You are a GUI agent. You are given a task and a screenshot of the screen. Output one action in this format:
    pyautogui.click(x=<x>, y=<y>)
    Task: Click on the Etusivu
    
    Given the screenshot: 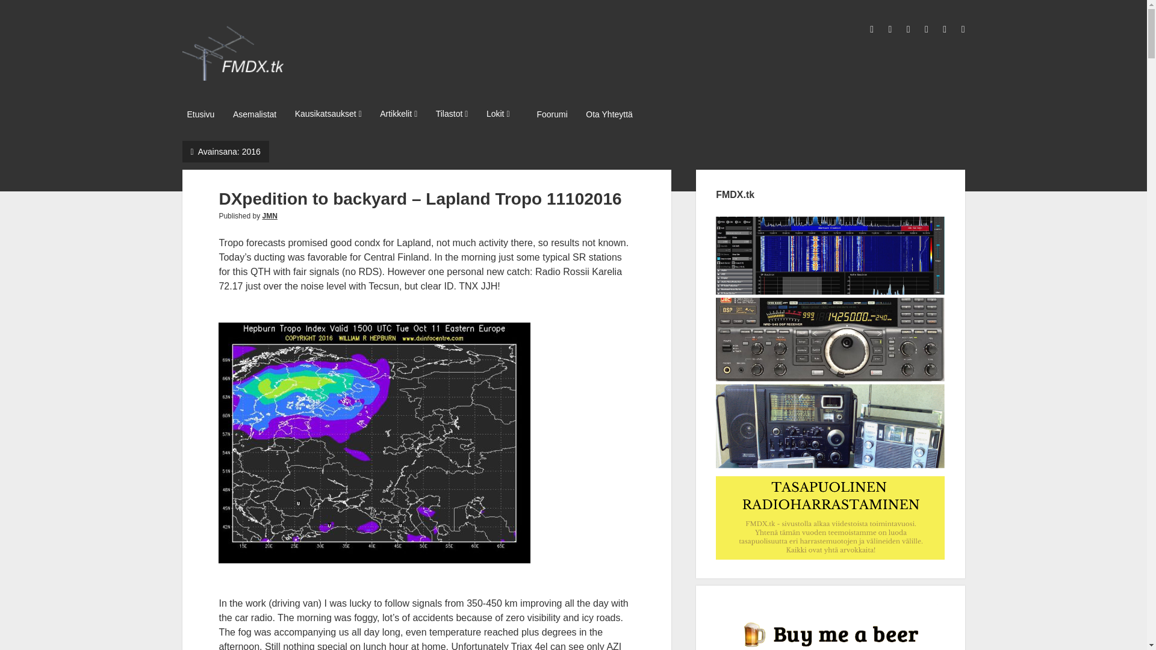 What is the action you would take?
    pyautogui.click(x=200, y=115)
    